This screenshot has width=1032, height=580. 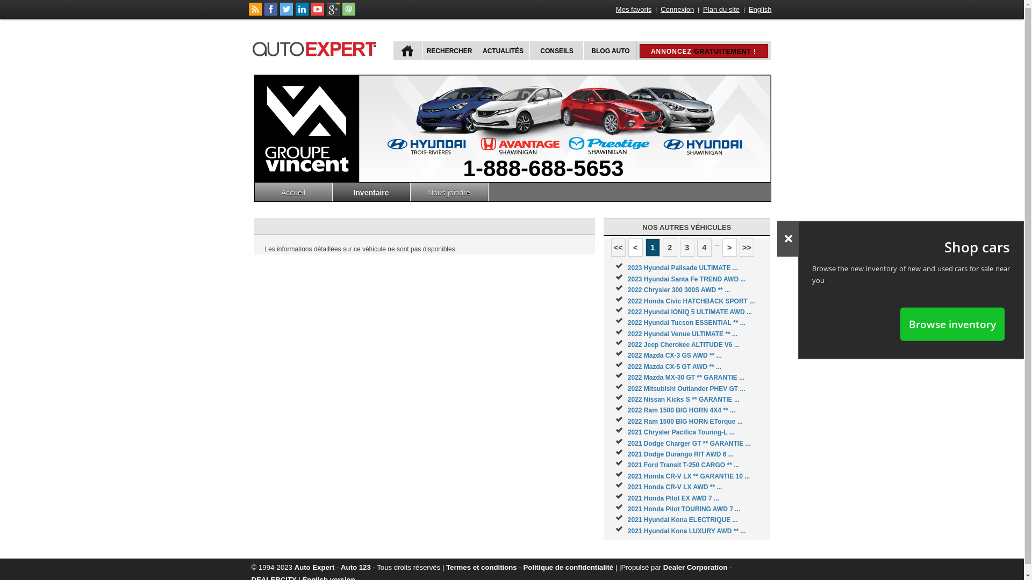 I want to click on <<, so click(x=618, y=248).